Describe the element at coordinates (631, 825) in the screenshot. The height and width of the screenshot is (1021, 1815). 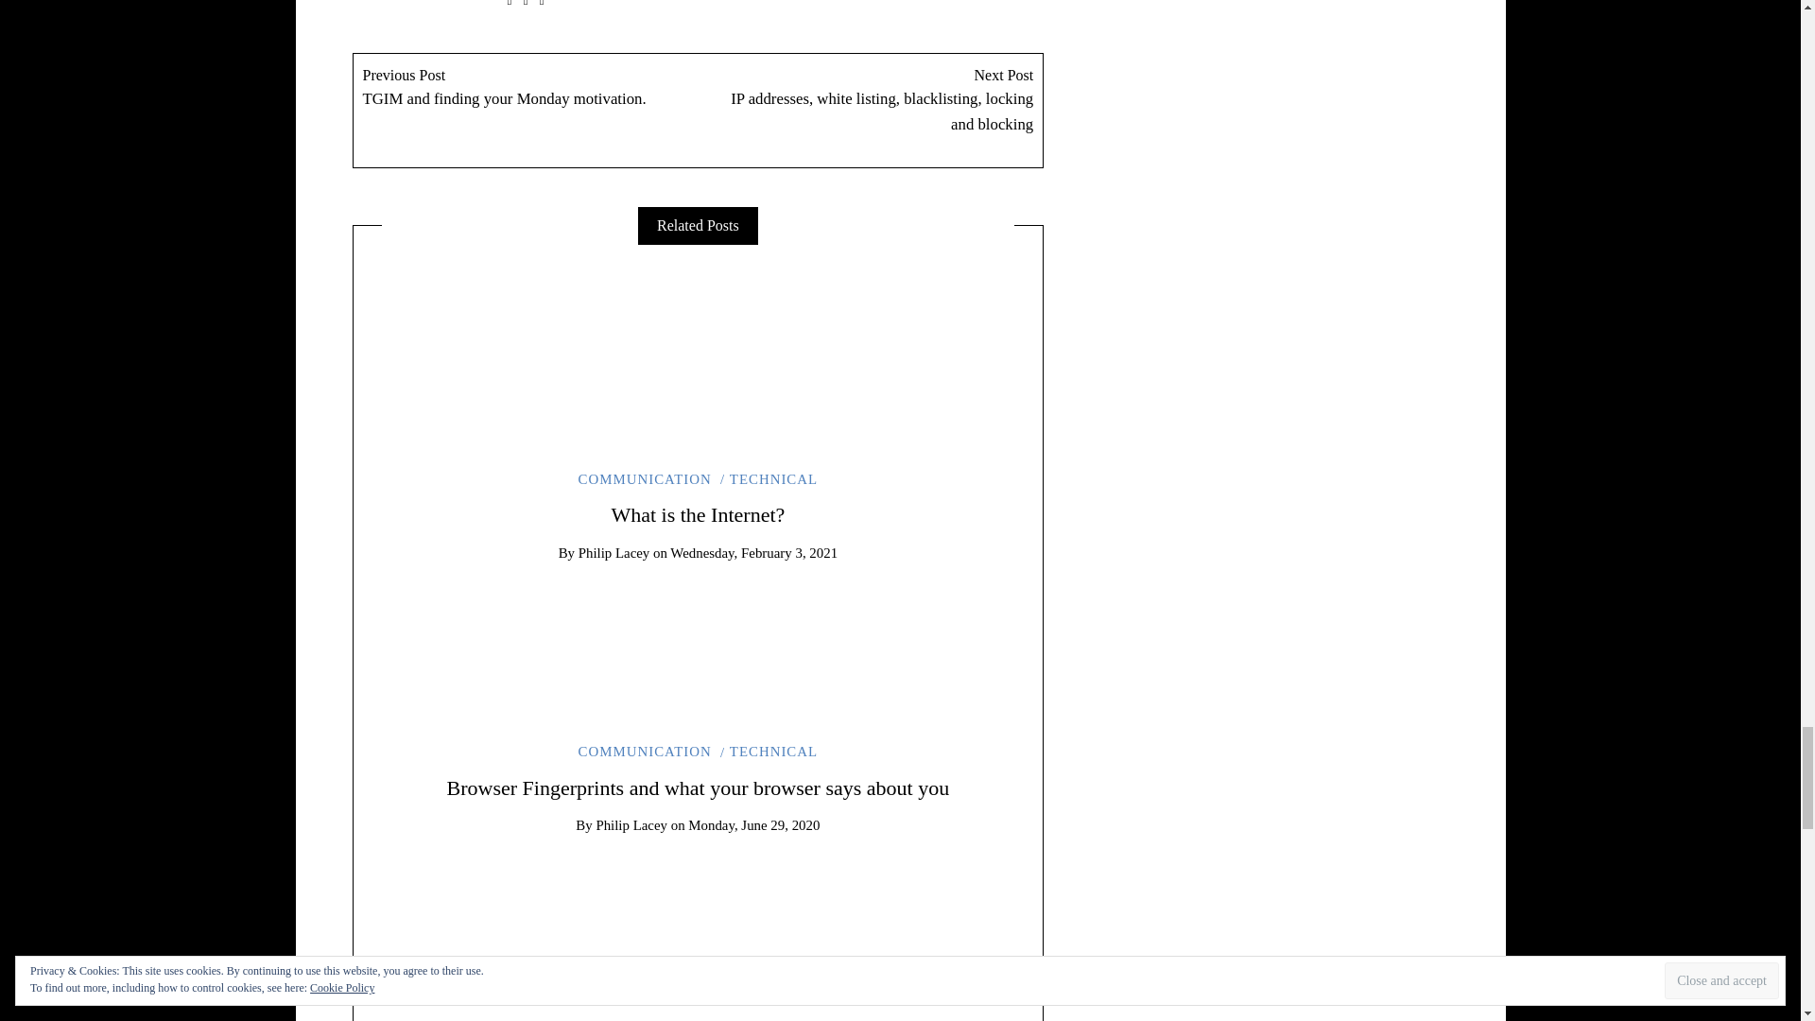
I see `Posts by Philip Lacey` at that location.